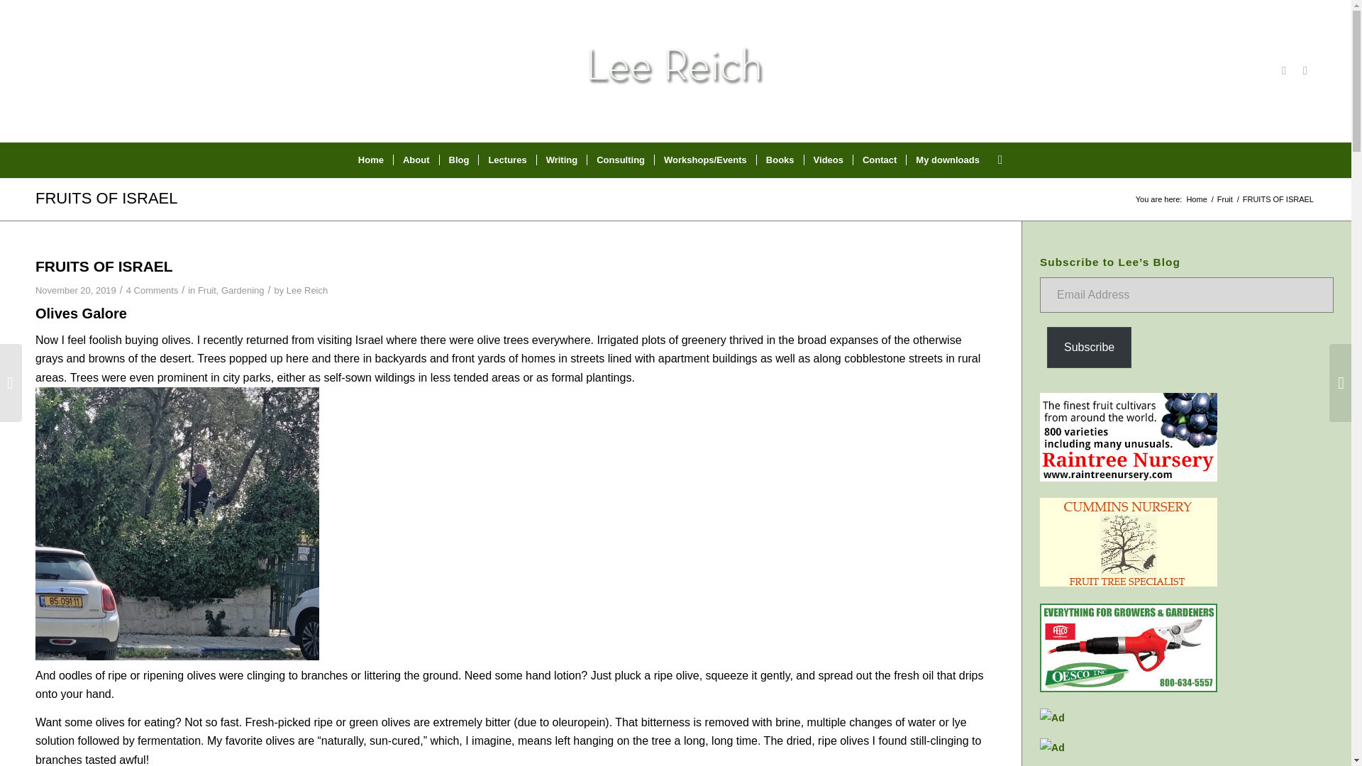  What do you see at coordinates (458, 160) in the screenshot?
I see `Blog` at bounding box center [458, 160].